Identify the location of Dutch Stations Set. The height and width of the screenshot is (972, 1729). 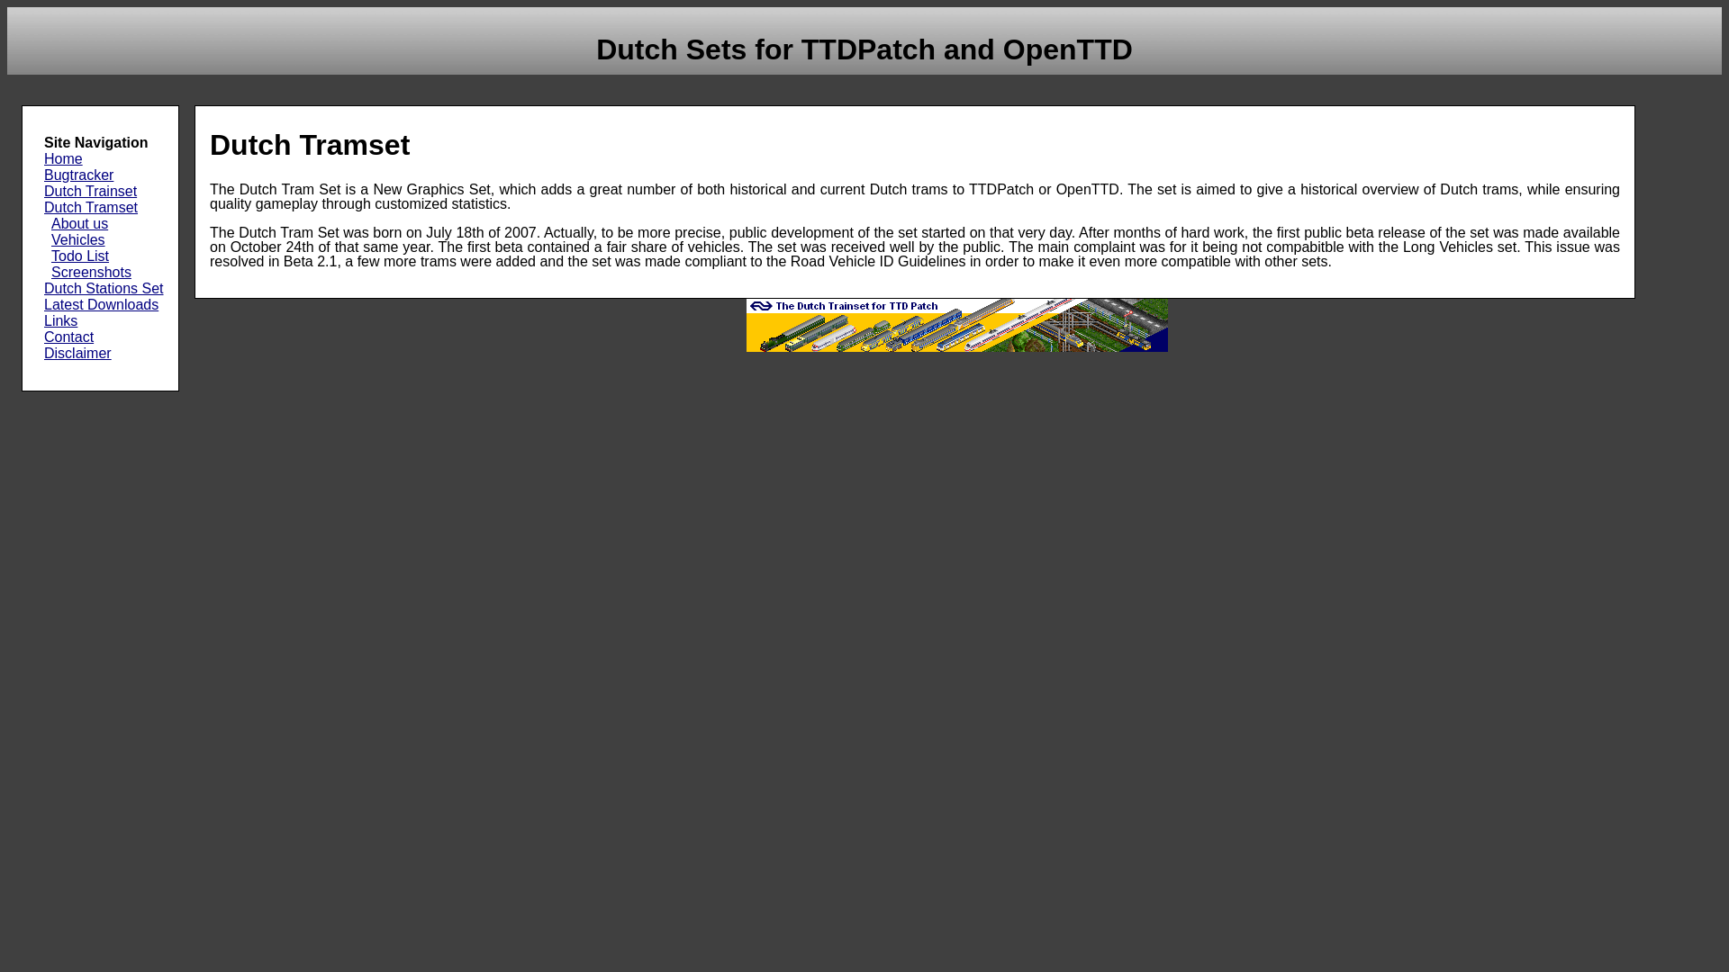
(104, 289).